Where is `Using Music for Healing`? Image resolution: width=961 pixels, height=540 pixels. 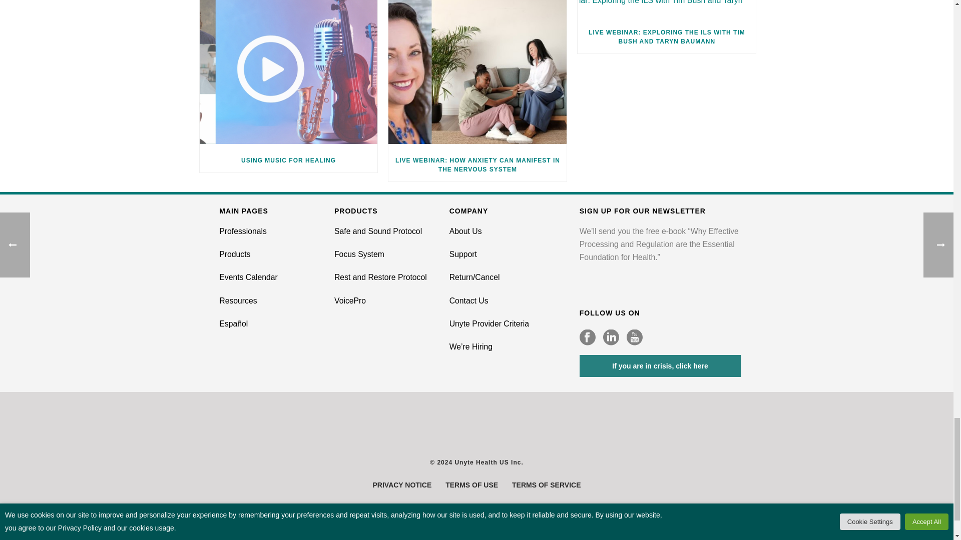 Using Music for Healing is located at coordinates (288, 74).